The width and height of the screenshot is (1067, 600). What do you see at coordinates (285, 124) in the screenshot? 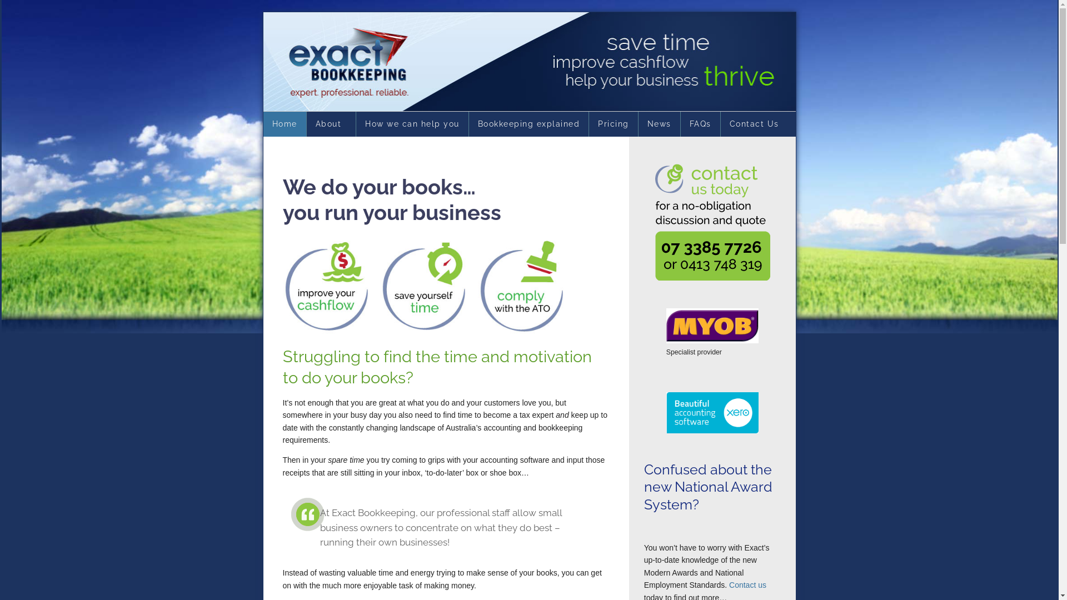
I see `Home` at bounding box center [285, 124].